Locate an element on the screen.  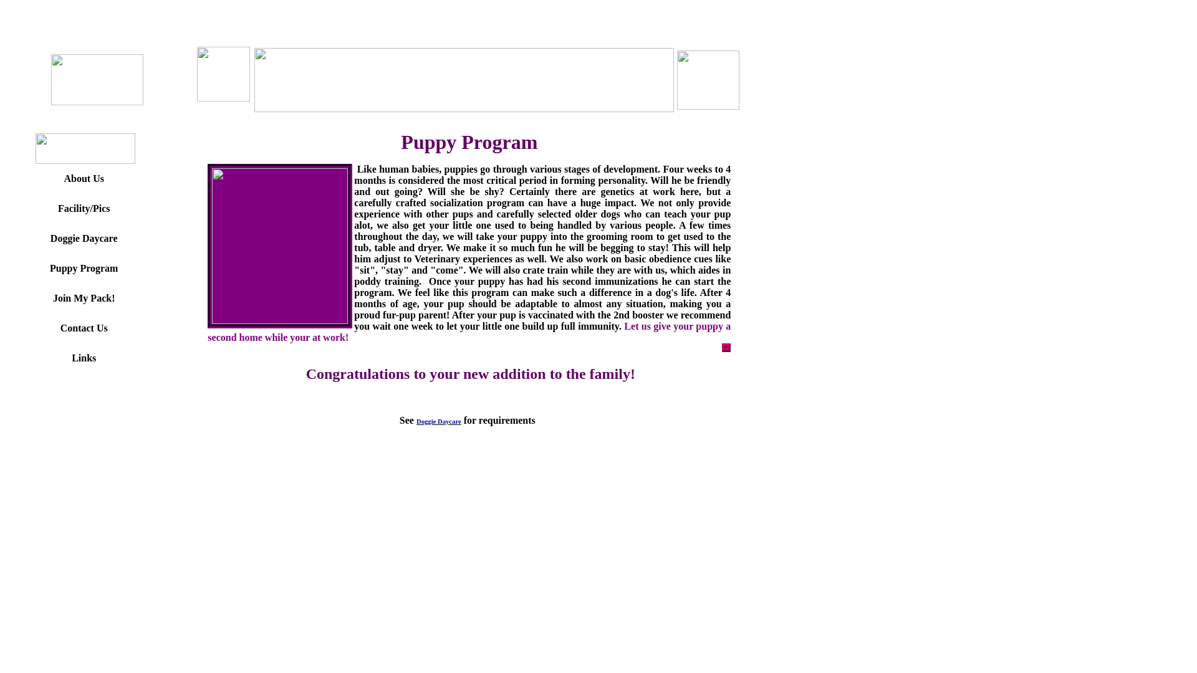
Join My Pack! is located at coordinates (84, 298).